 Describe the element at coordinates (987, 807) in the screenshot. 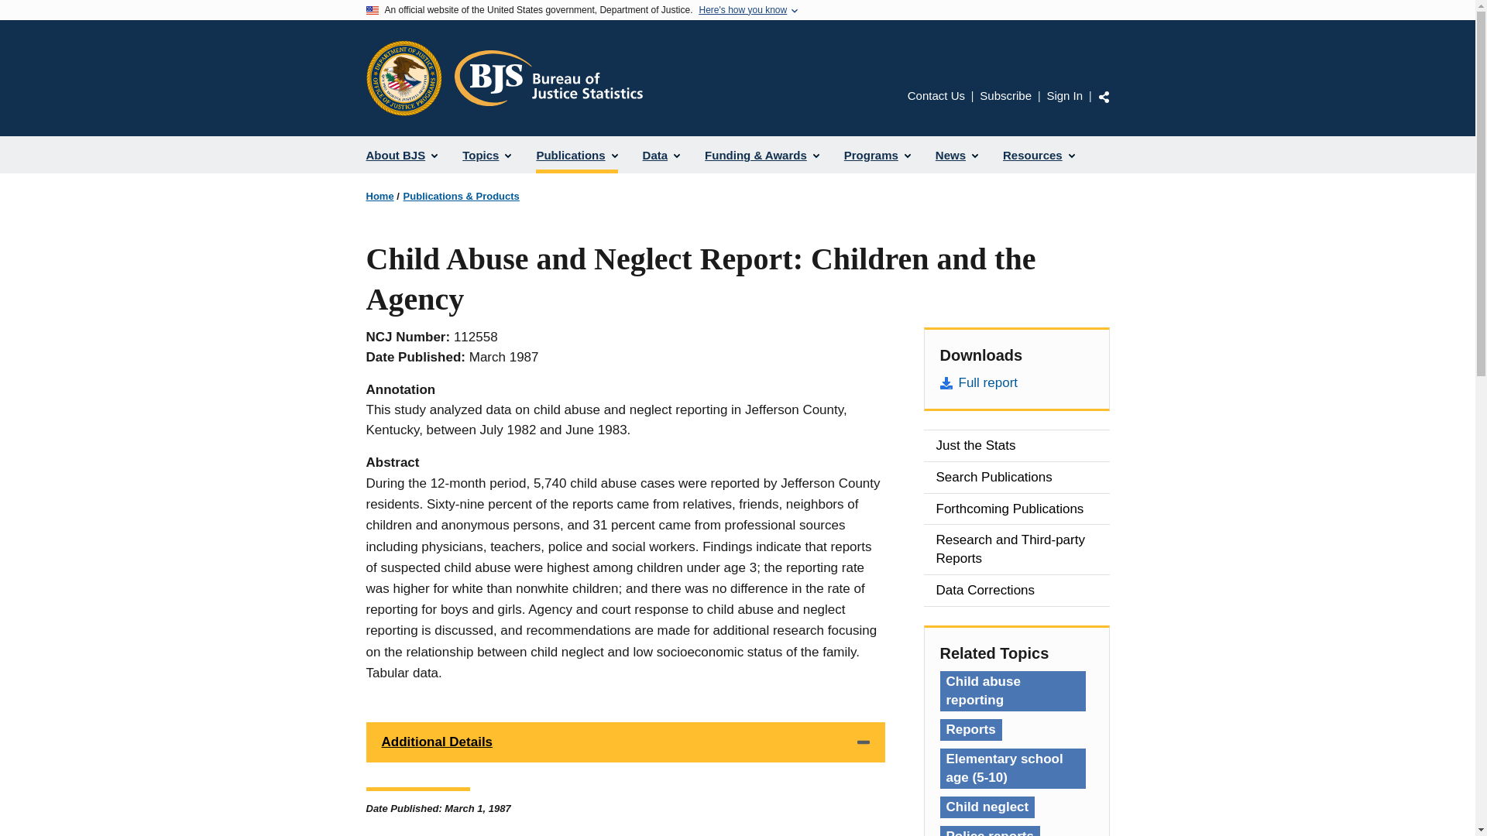

I see `Child neglect` at that location.